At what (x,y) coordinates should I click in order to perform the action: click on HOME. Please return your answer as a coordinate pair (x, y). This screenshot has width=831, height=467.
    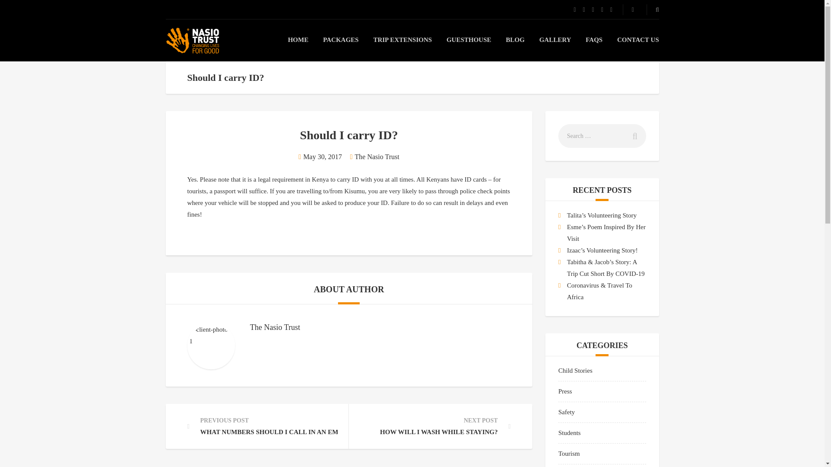
    Looking at the image, I should click on (298, 40).